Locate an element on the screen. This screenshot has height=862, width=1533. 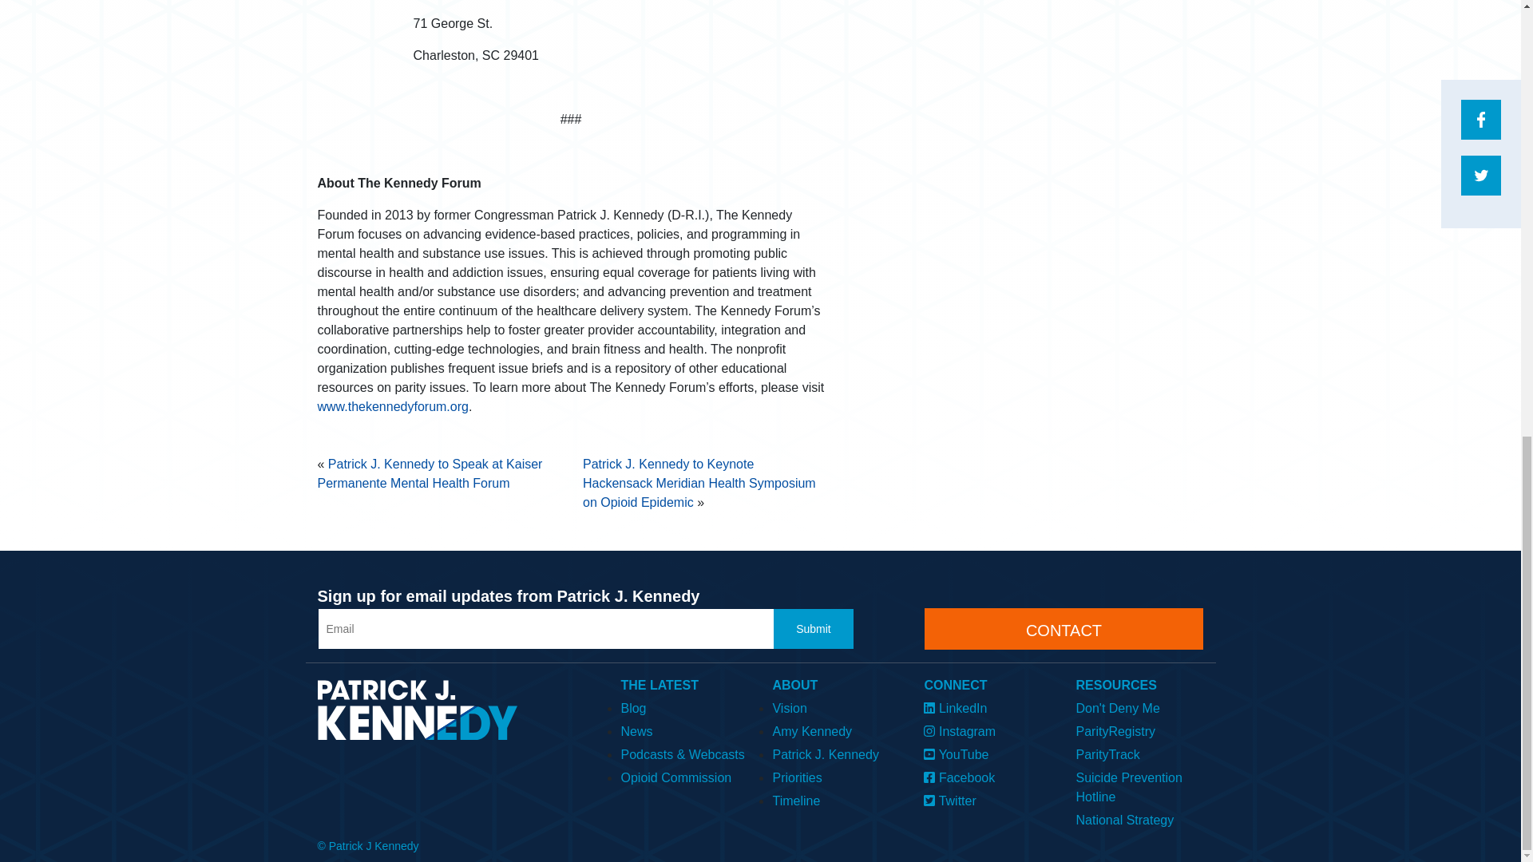
LinkedIn is located at coordinates (988, 706).